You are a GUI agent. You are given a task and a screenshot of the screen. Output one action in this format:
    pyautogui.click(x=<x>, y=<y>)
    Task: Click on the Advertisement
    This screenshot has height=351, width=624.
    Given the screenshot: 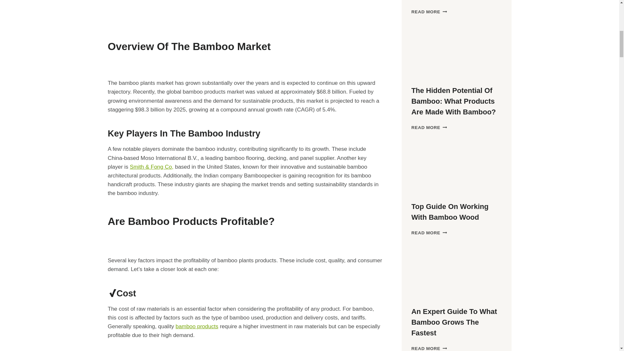 What is the action you would take?
    pyautogui.click(x=245, y=12)
    